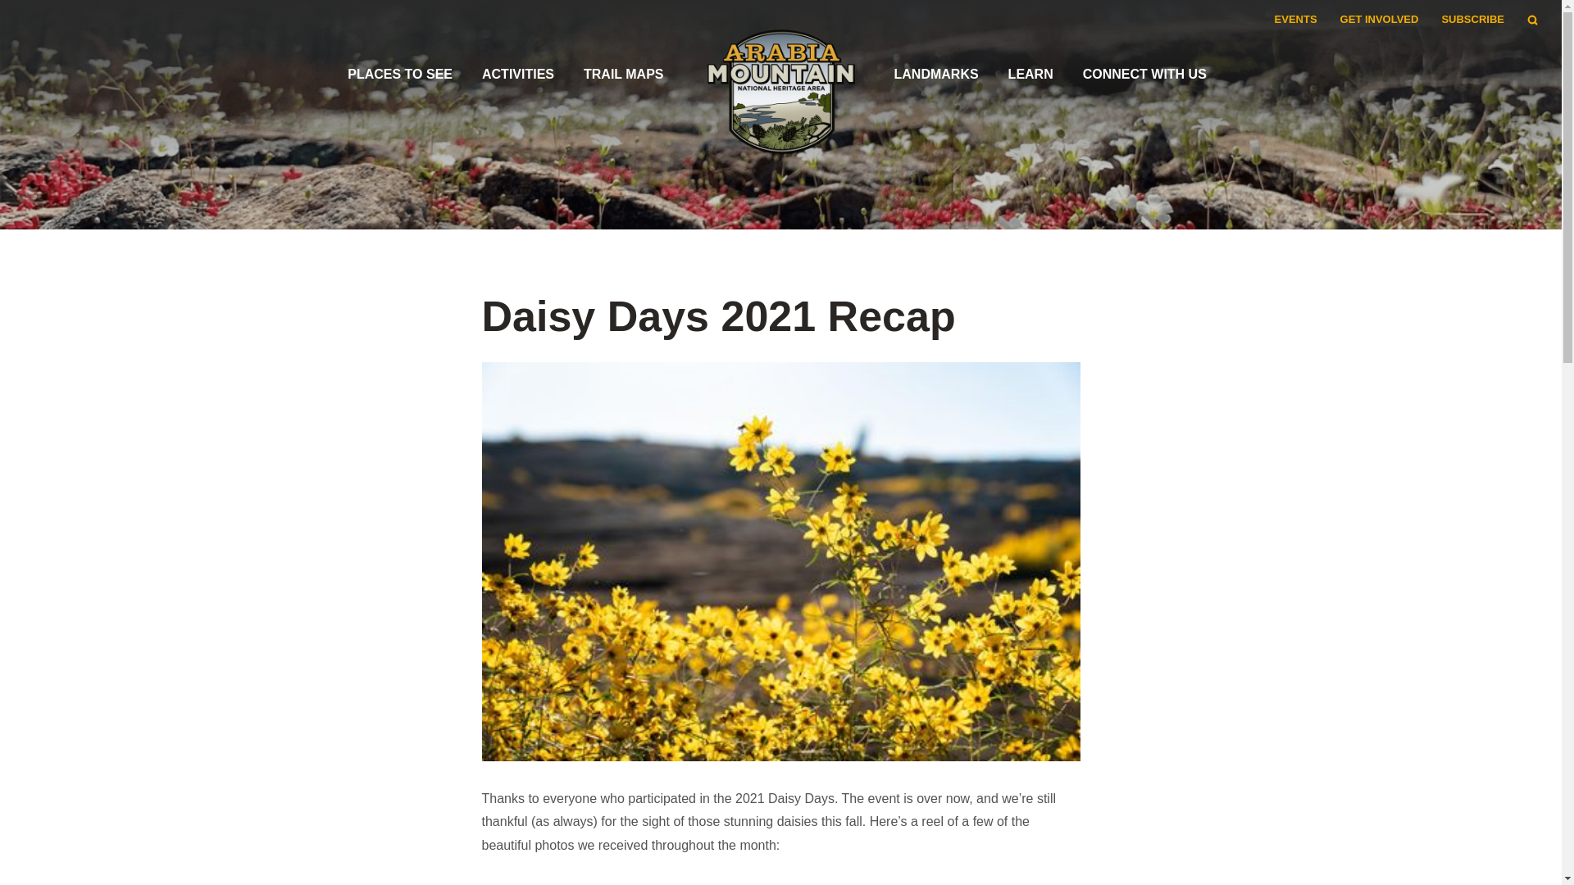  I want to click on SUBSCRIBE, so click(1472, 20).